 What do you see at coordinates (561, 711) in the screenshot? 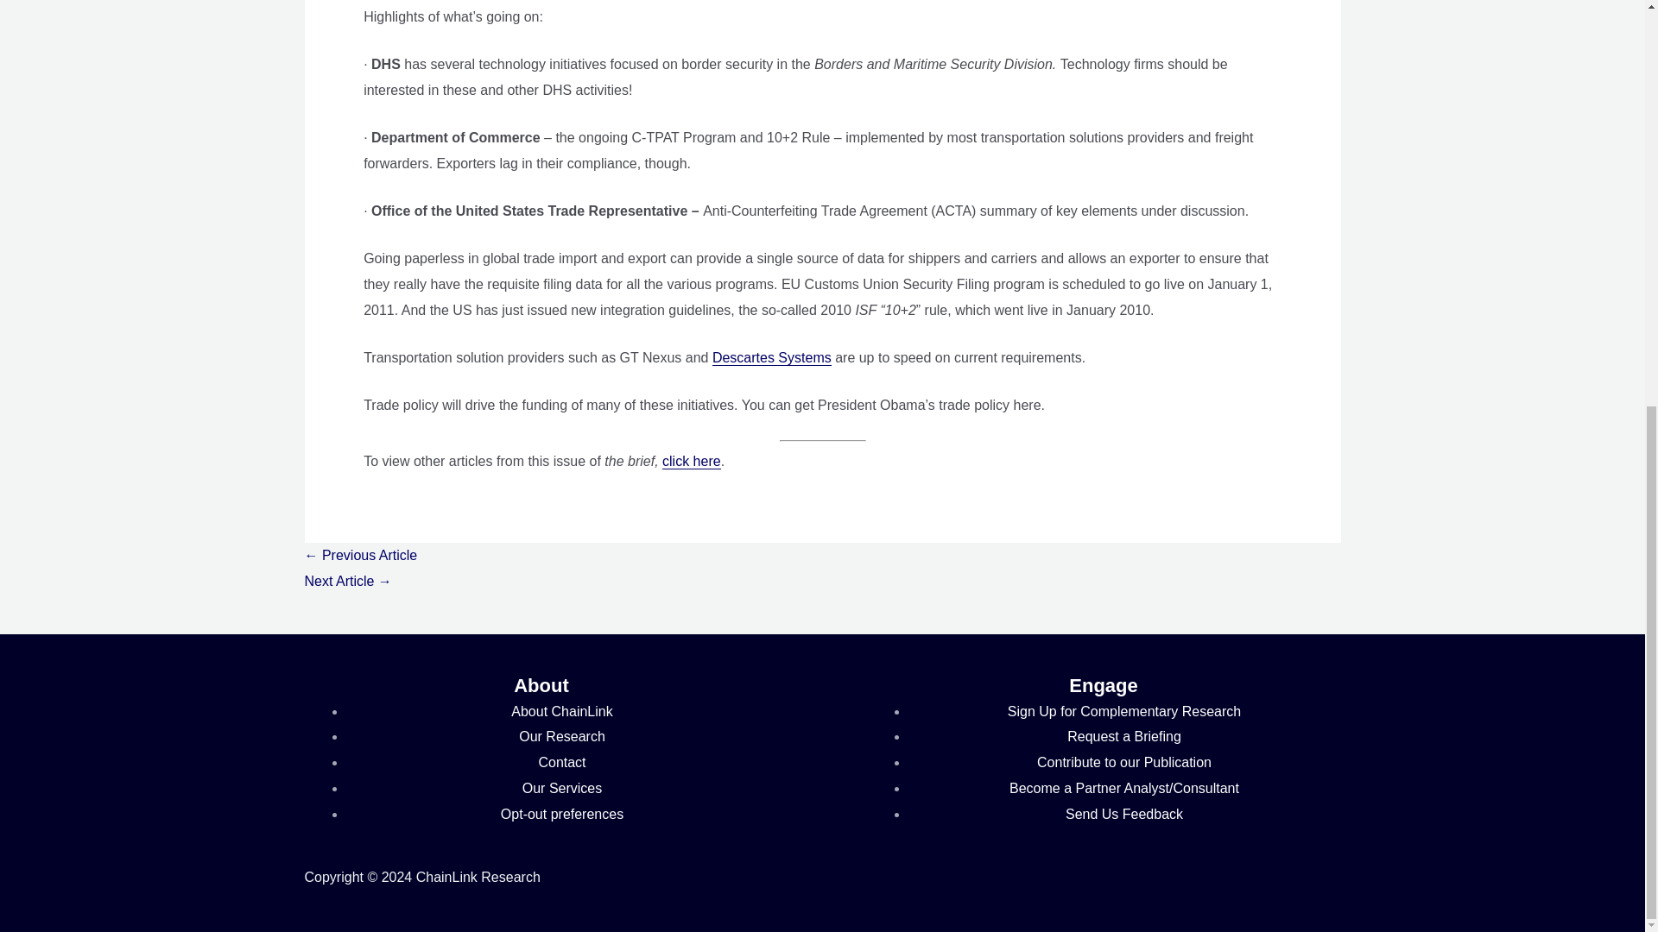
I see `About ChainLink` at bounding box center [561, 711].